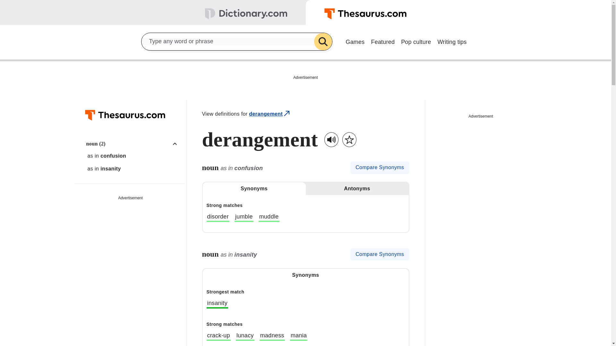 Image resolution: width=616 pixels, height=346 pixels. What do you see at coordinates (269, 114) in the screenshot?
I see `derangement` at bounding box center [269, 114].